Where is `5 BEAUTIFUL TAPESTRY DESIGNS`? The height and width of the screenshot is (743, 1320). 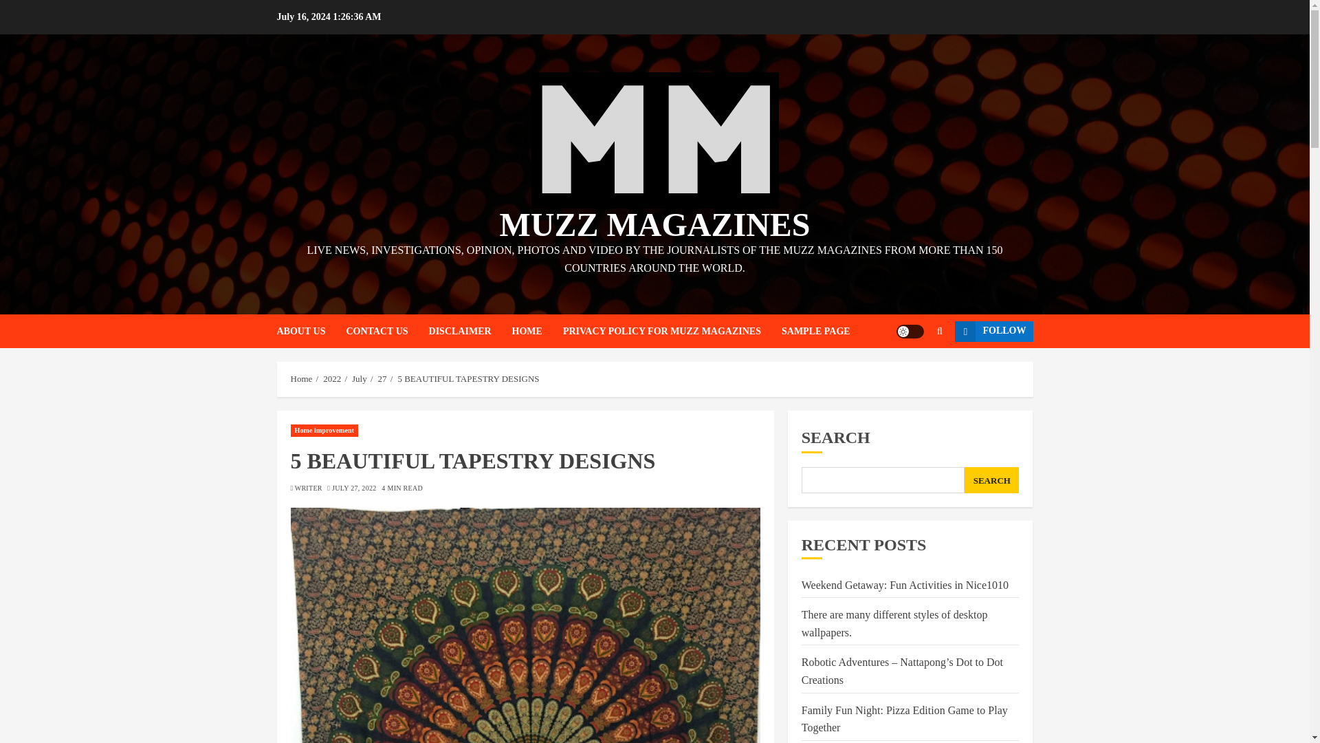
5 BEAUTIFUL TAPESTRY DESIGNS is located at coordinates (467, 379).